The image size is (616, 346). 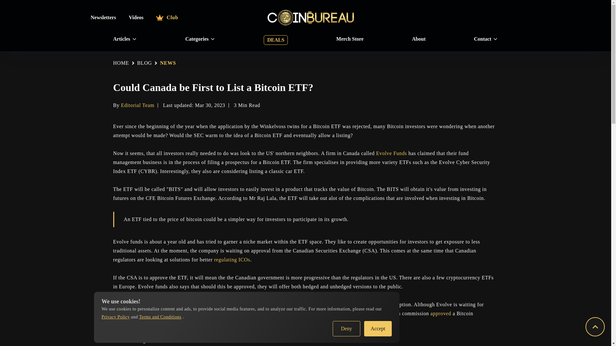 I want to click on DEALS, so click(x=276, y=40).